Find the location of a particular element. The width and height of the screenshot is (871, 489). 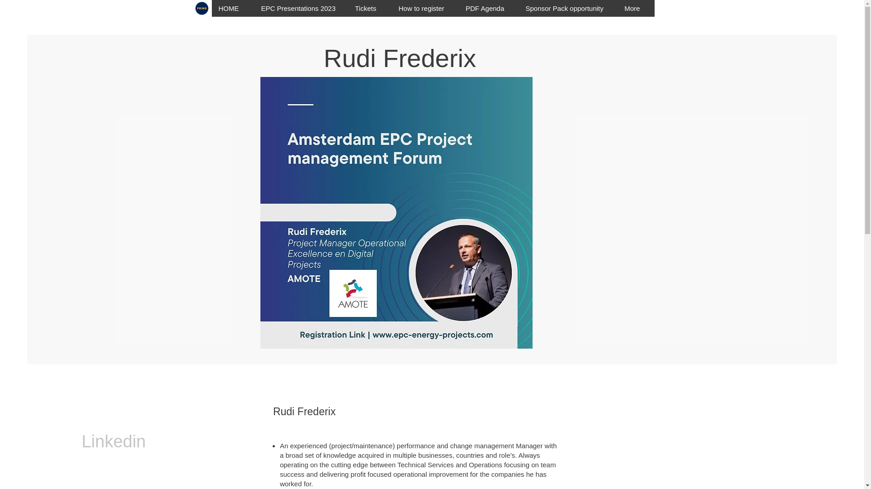

EPC Presentations 2023 is located at coordinates (301, 8).